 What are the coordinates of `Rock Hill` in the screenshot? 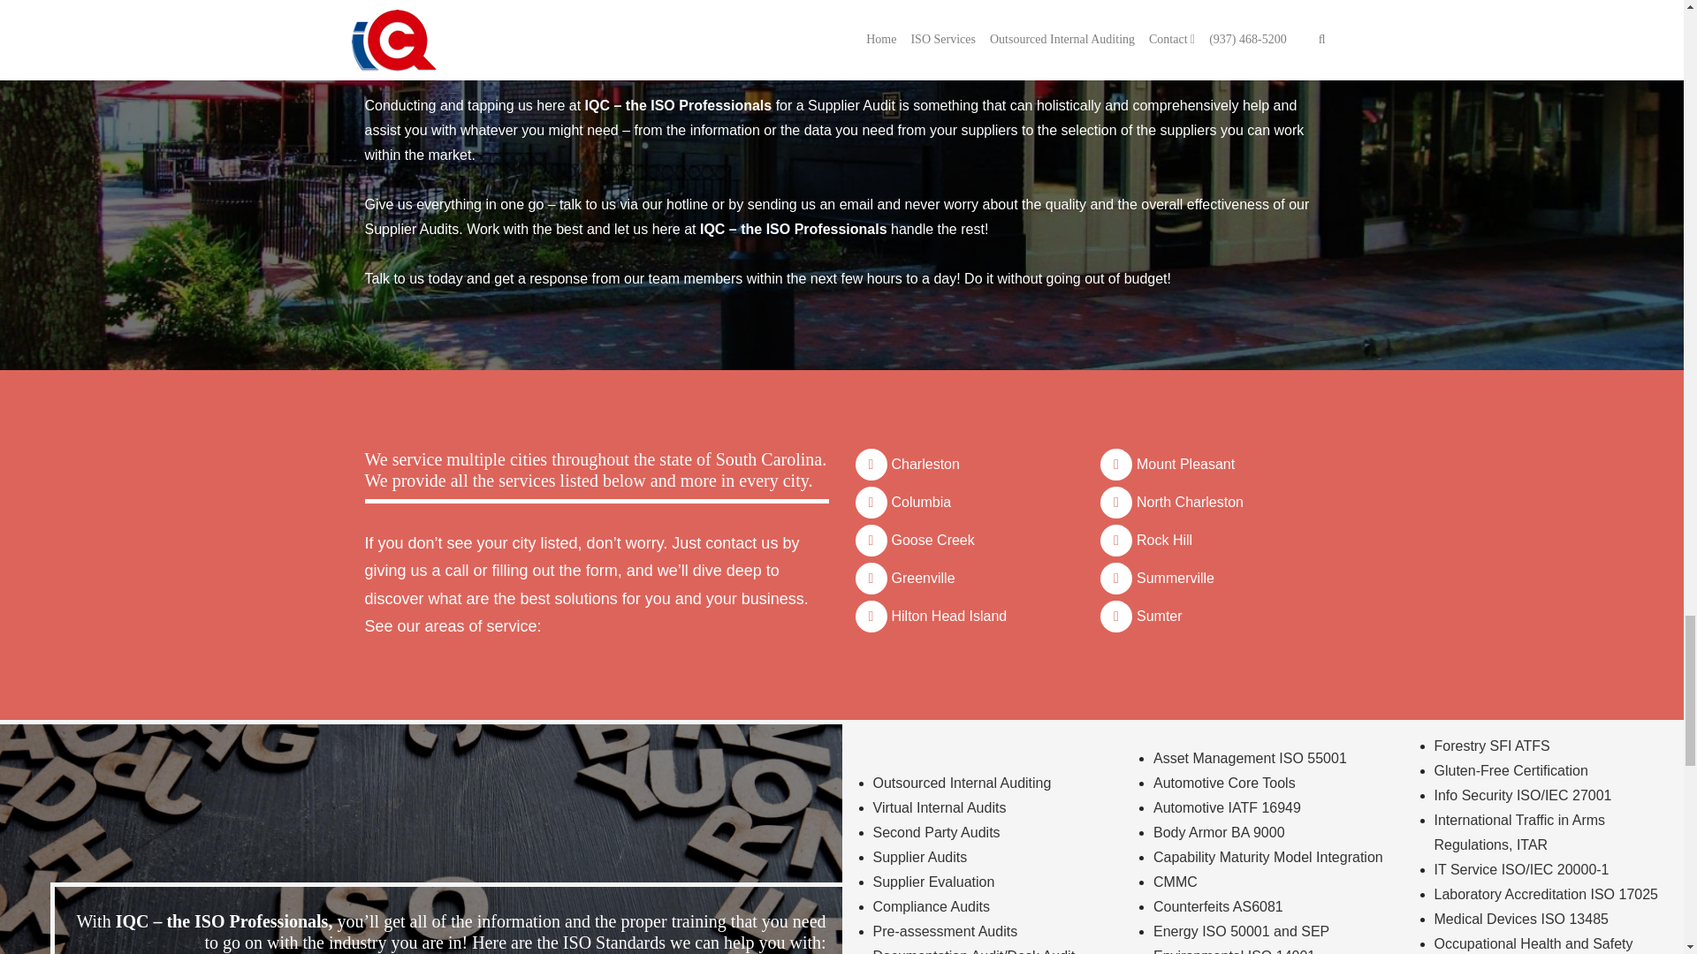 It's located at (1165, 539).